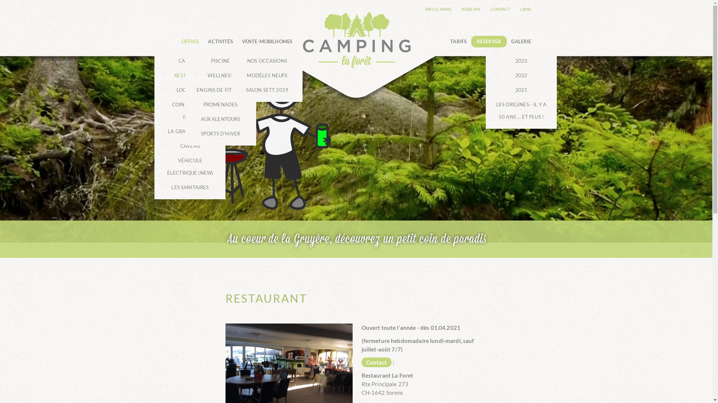 Image resolution: width=718 pixels, height=403 pixels. I want to click on TARIFS, so click(458, 42).